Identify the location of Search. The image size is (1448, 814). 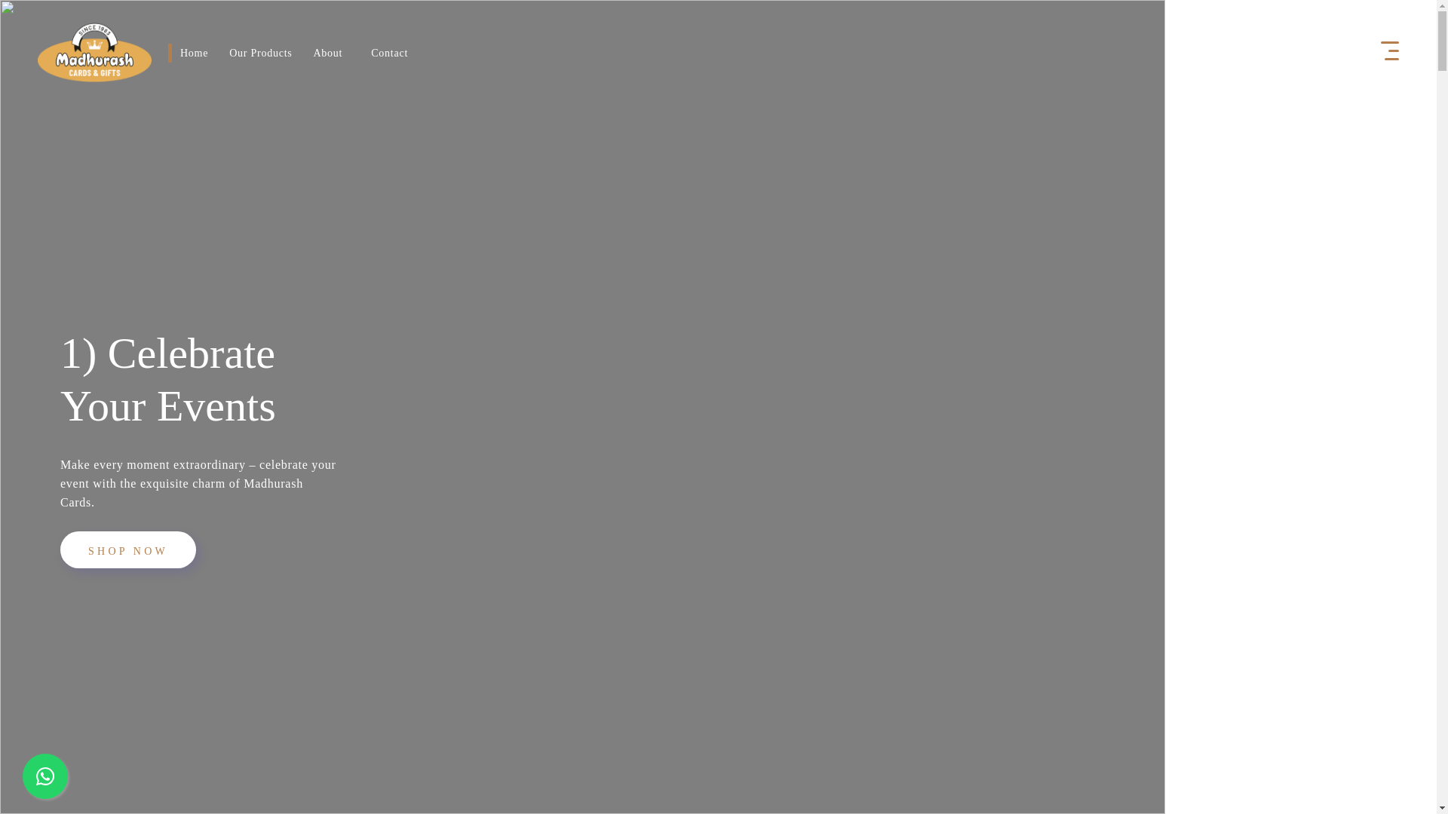
(1242, 52).